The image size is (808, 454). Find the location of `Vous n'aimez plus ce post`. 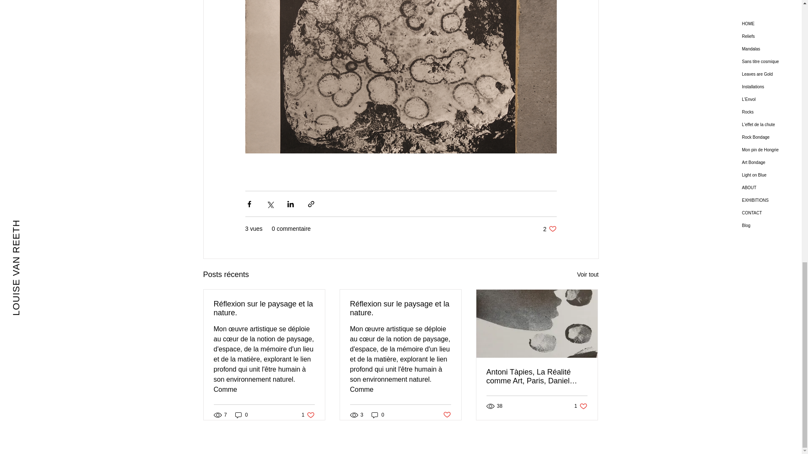

Vous n'aimez plus ce post is located at coordinates (587, 275).